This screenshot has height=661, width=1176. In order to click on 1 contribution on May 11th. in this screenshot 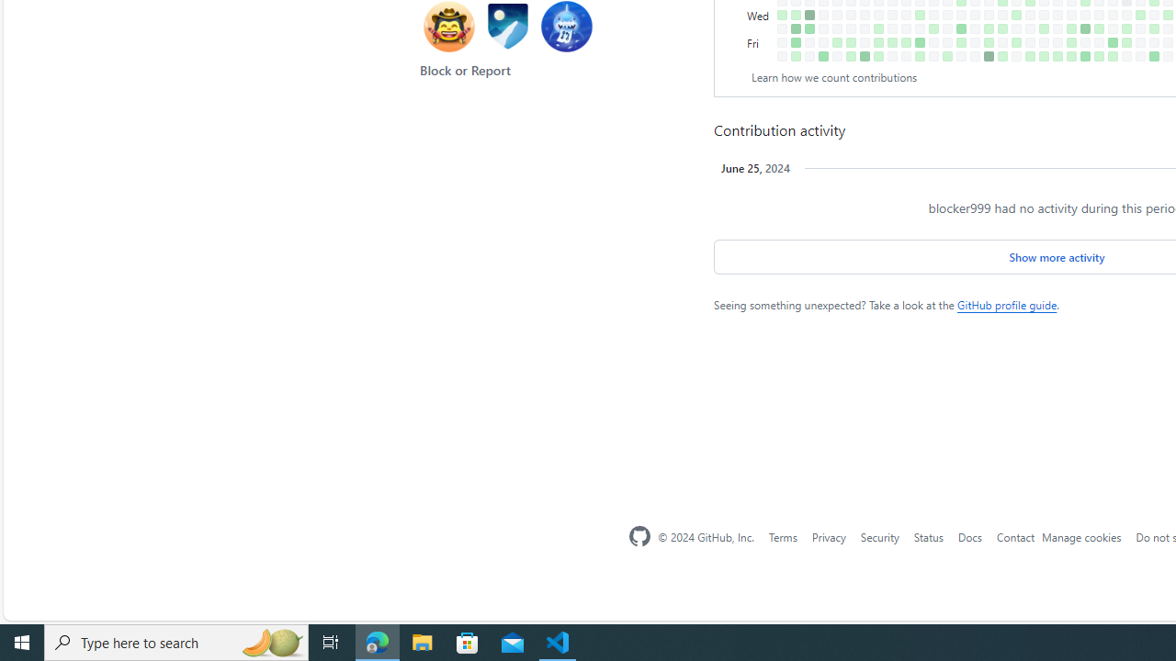, I will do `click(1030, 56)`.